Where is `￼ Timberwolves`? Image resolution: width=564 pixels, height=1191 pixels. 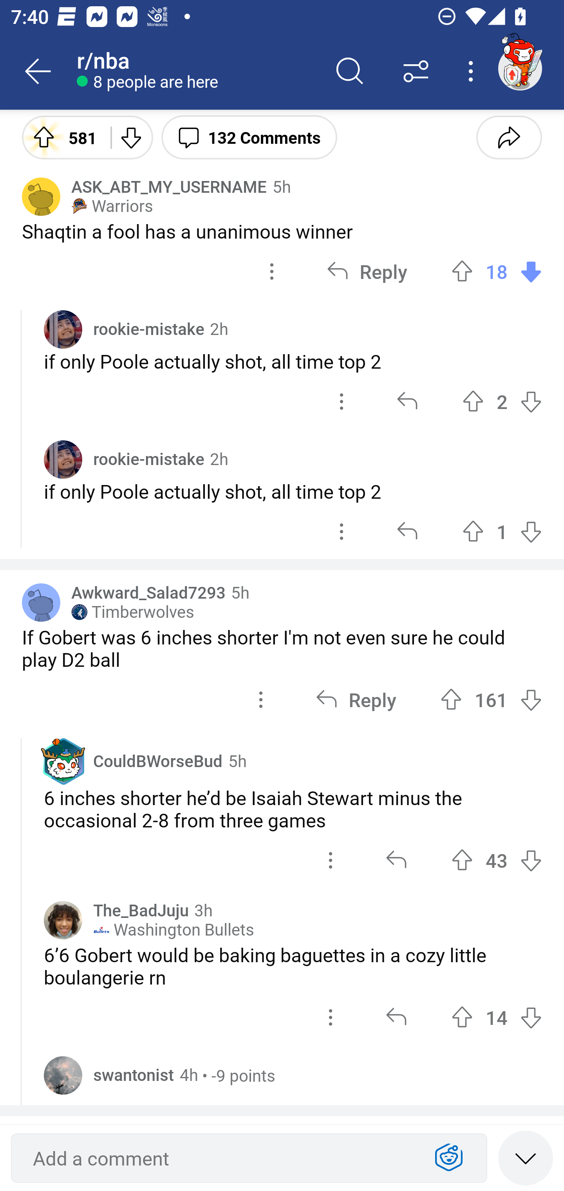 ￼ Timberwolves is located at coordinates (132, 612).